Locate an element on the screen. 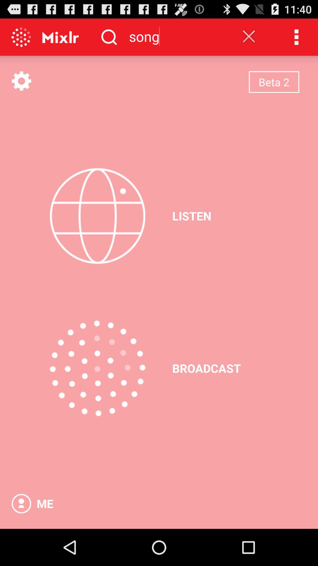 The height and width of the screenshot is (566, 318). click the item above me item is located at coordinates (97, 368).